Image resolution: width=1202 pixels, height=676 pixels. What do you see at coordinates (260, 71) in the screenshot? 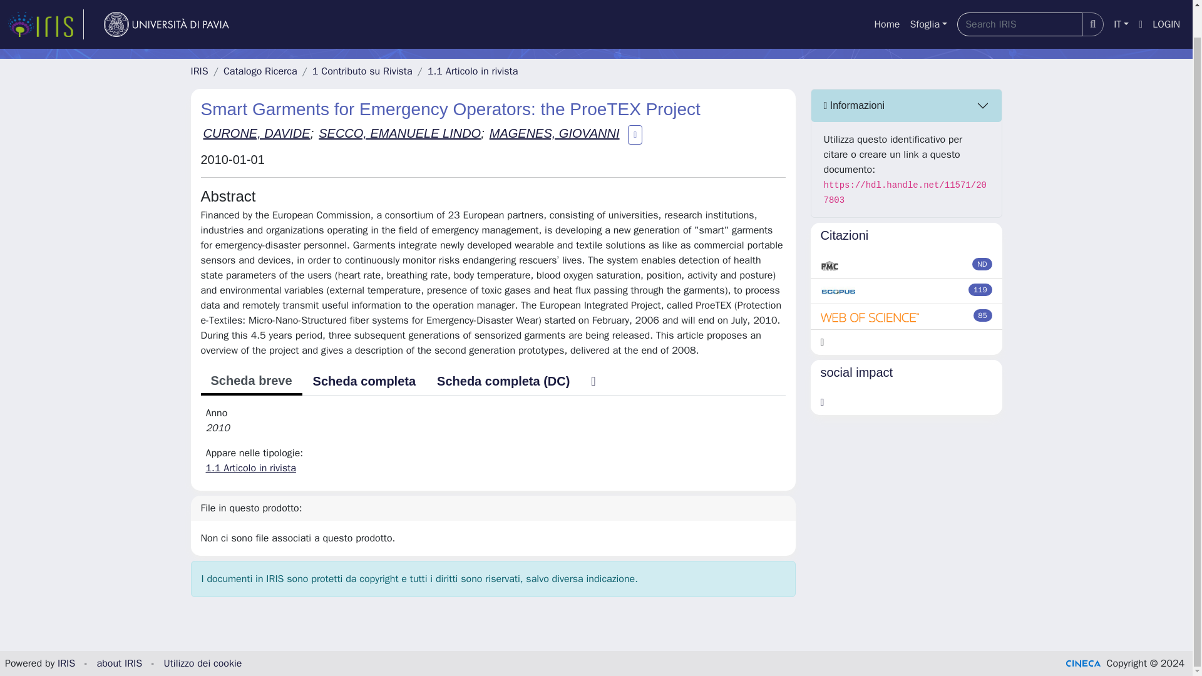
I see `Catalogo Ricerca` at bounding box center [260, 71].